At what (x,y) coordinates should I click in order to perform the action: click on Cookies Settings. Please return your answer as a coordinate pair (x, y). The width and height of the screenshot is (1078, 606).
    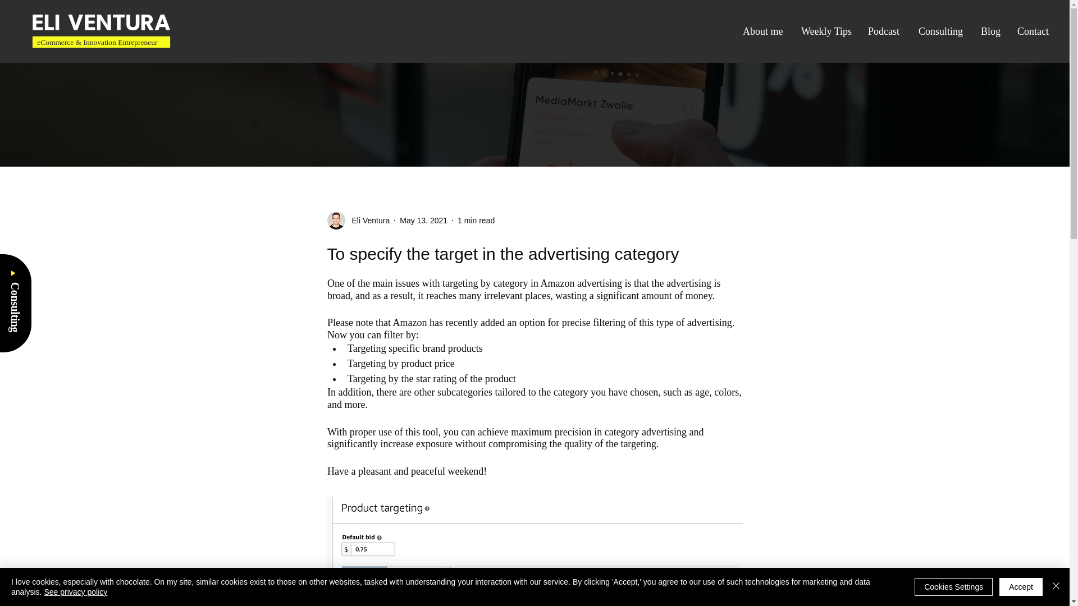
    Looking at the image, I should click on (953, 587).